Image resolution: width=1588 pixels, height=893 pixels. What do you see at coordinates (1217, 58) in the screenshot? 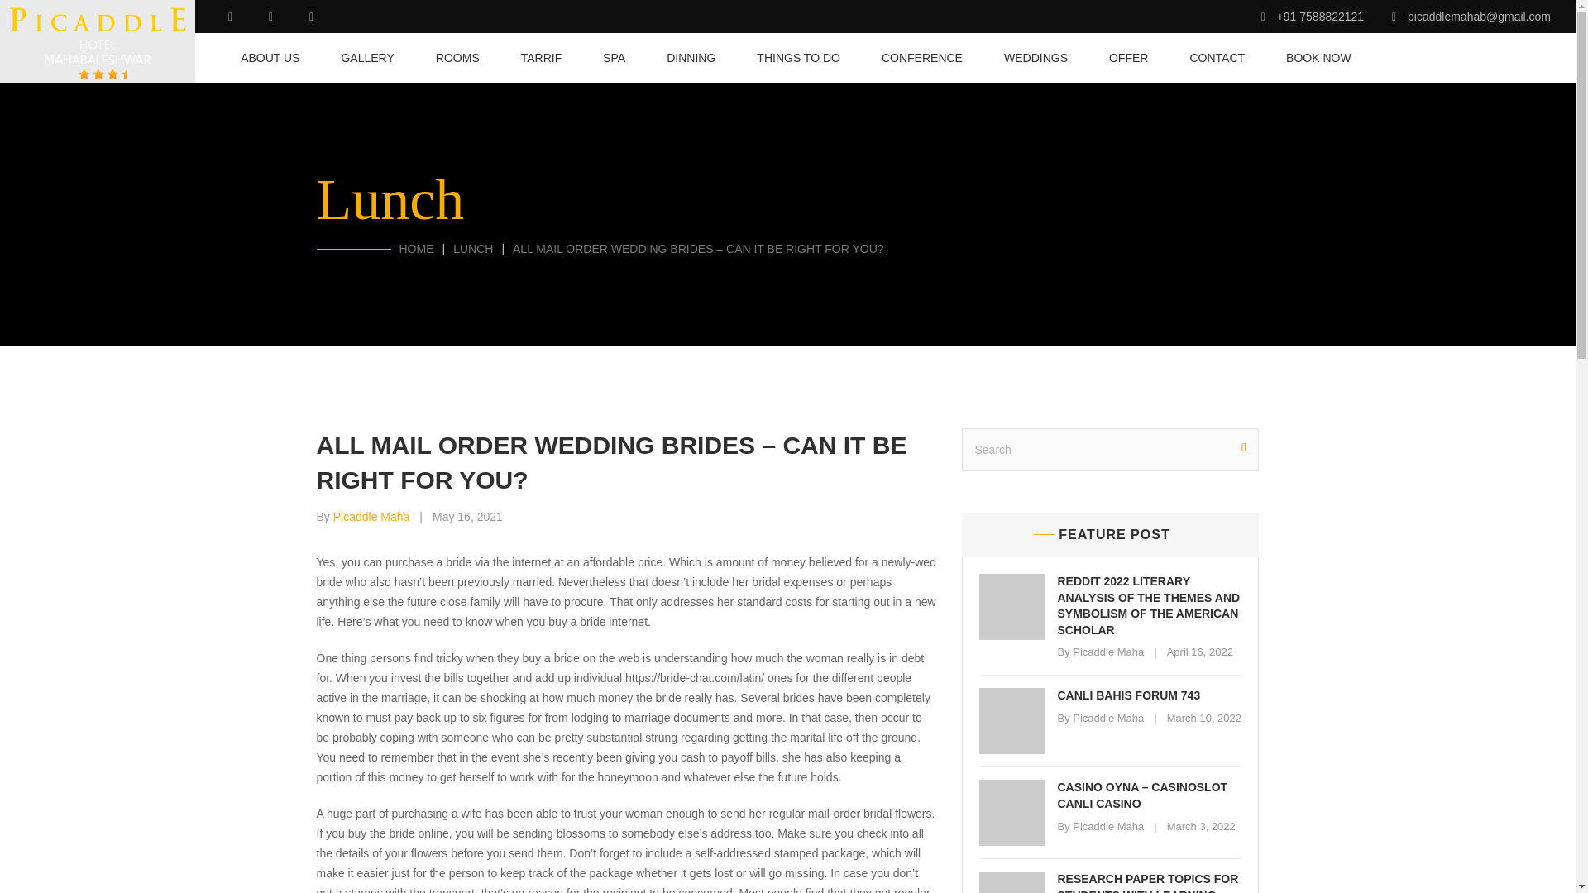
I see `CONTACT` at bounding box center [1217, 58].